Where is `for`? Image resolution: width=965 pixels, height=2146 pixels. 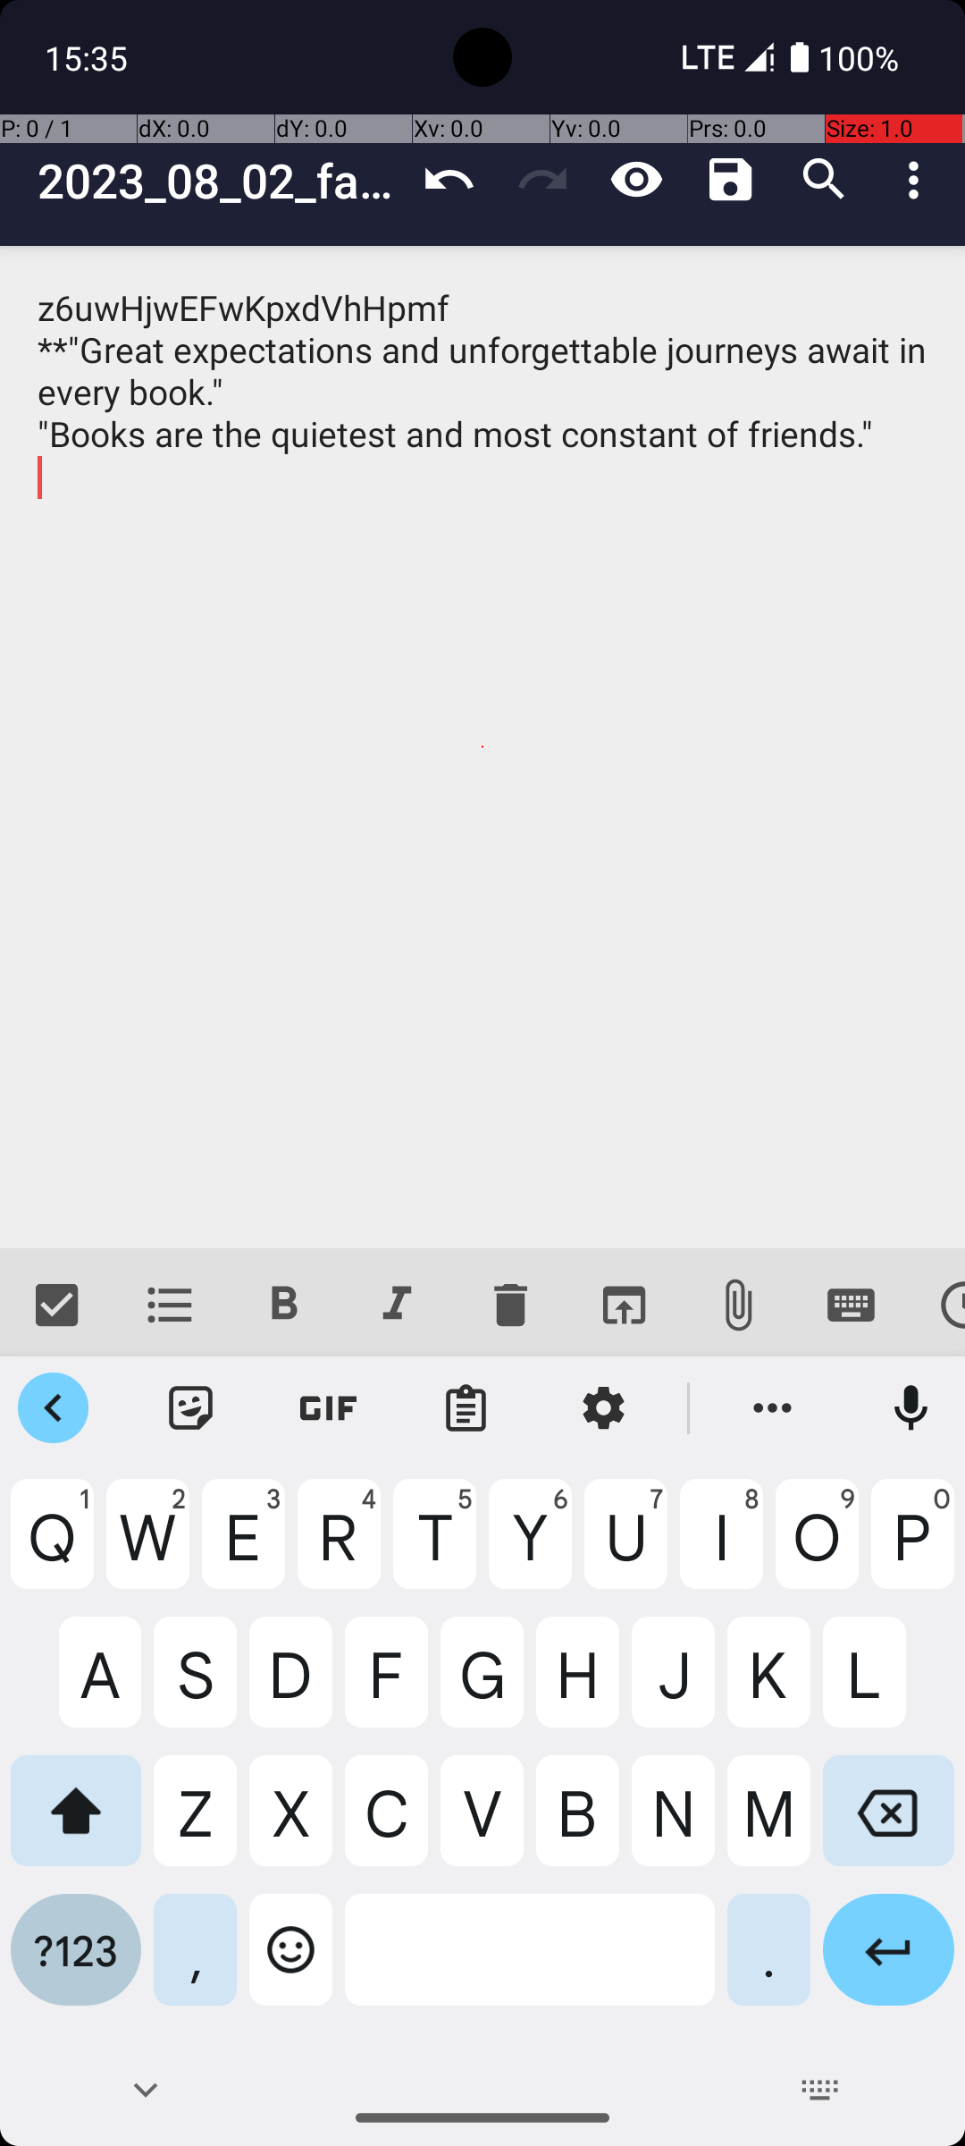
for is located at coordinates (224, 1408).